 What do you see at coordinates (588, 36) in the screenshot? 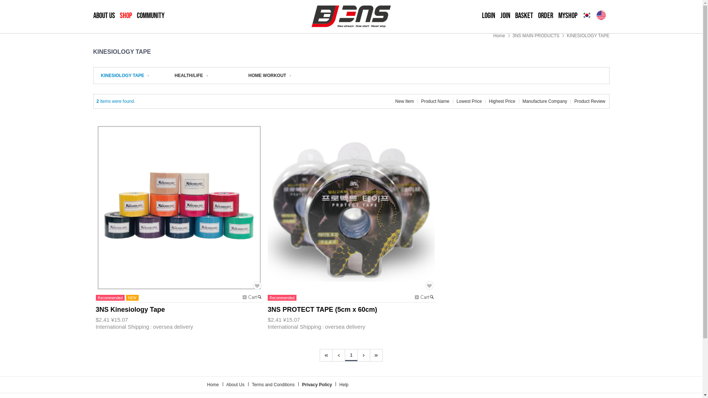
I see `KINESIOLOGY TAPE` at bounding box center [588, 36].